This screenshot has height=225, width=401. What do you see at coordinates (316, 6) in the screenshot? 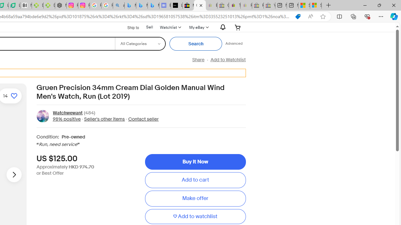
I see `Sign in to your Microsoft account` at bounding box center [316, 6].